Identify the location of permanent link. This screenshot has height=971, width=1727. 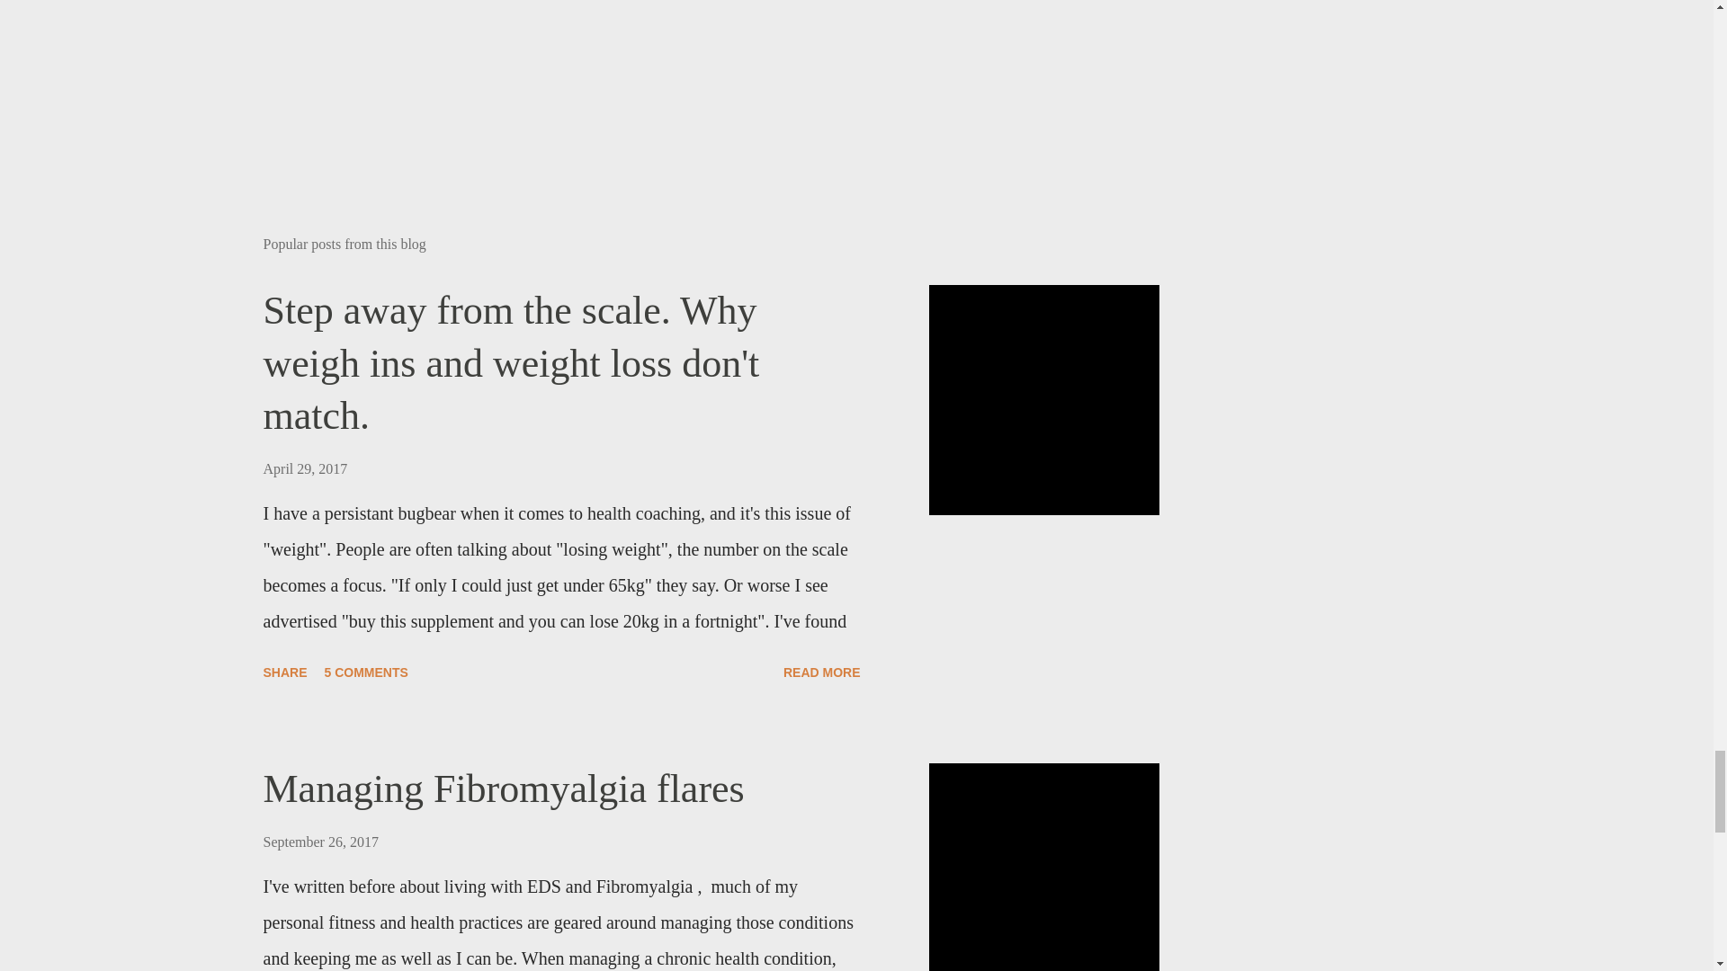
(304, 469).